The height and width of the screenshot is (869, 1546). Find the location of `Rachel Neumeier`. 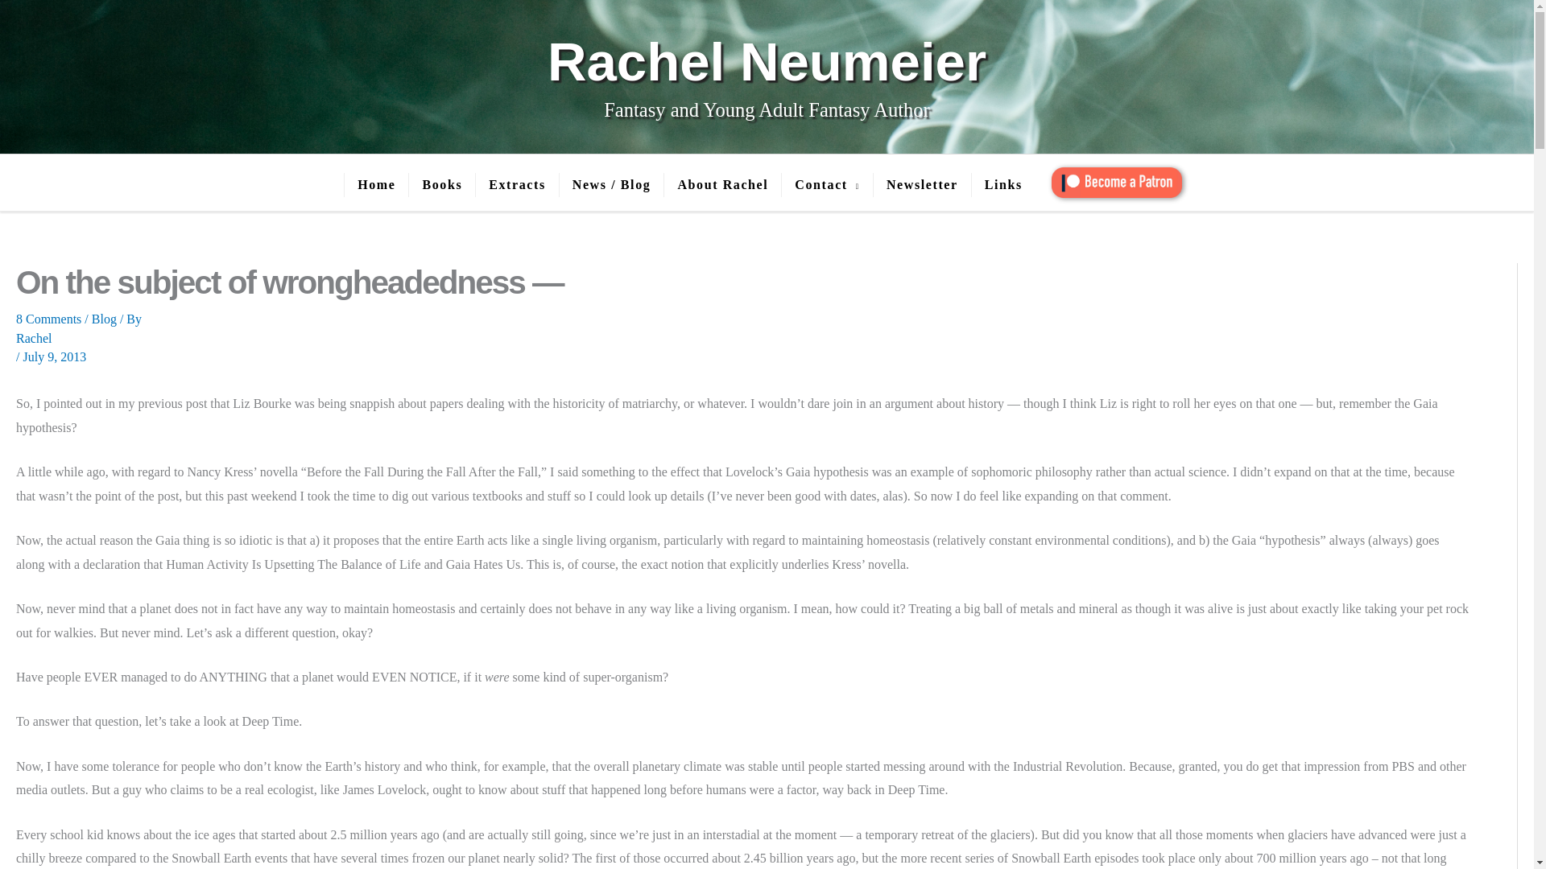

Rachel Neumeier is located at coordinates (767, 61).